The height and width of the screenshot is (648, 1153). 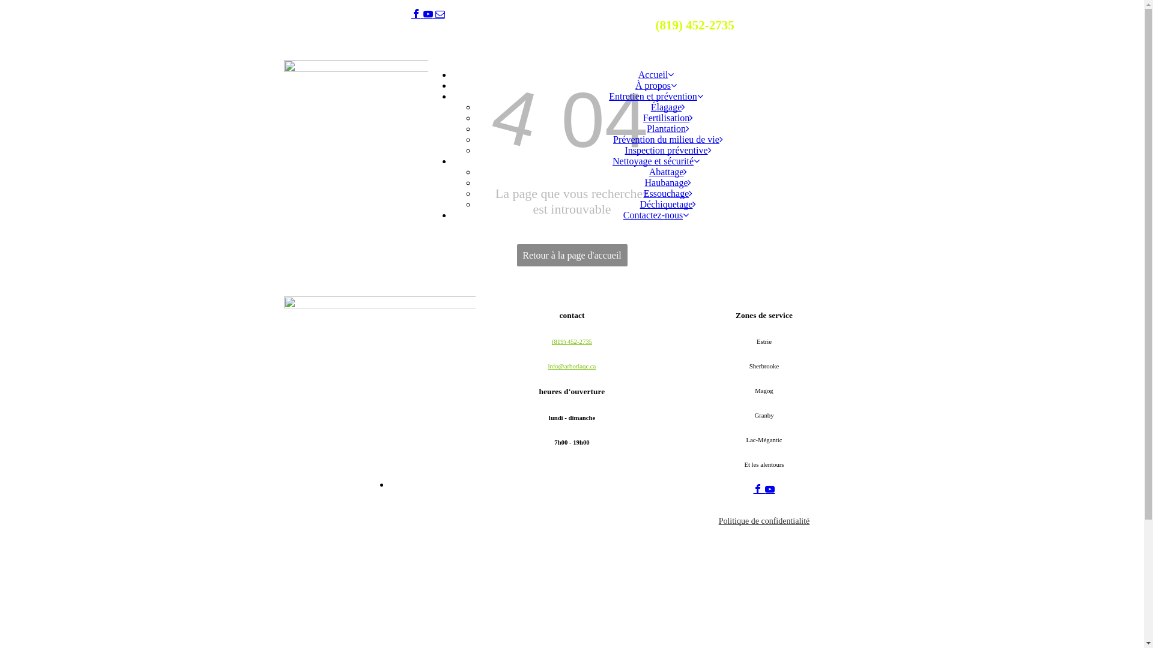 I want to click on (819) 452-2735, so click(x=694, y=25).